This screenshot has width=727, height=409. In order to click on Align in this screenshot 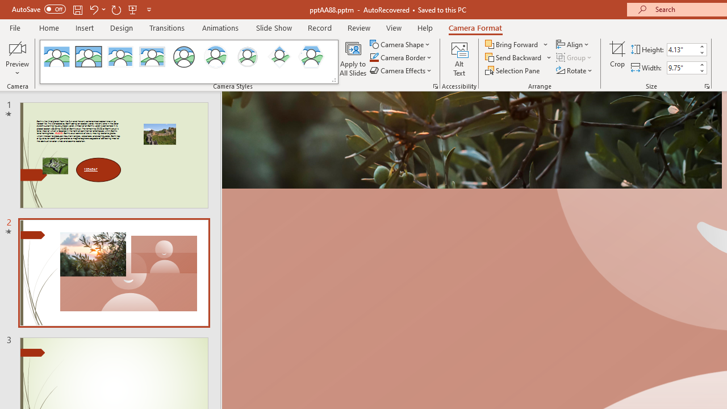, I will do `click(574, 44)`.